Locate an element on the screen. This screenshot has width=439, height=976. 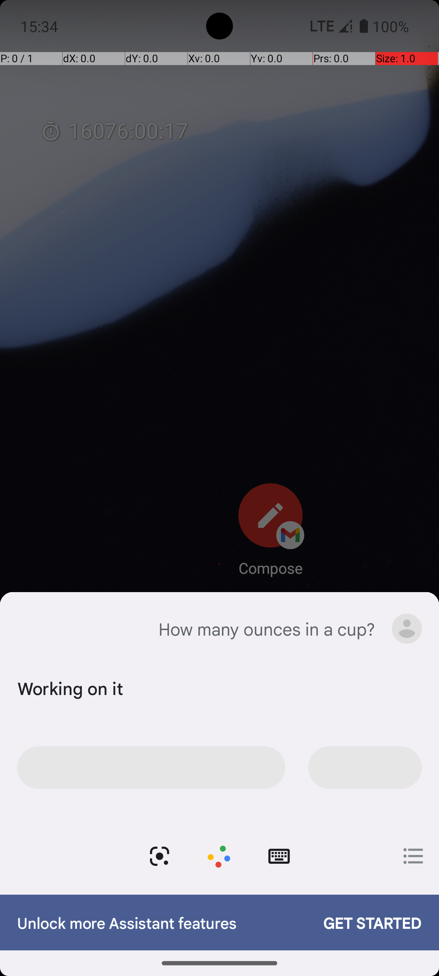
Google Assistant widget. is located at coordinates (219, 743).